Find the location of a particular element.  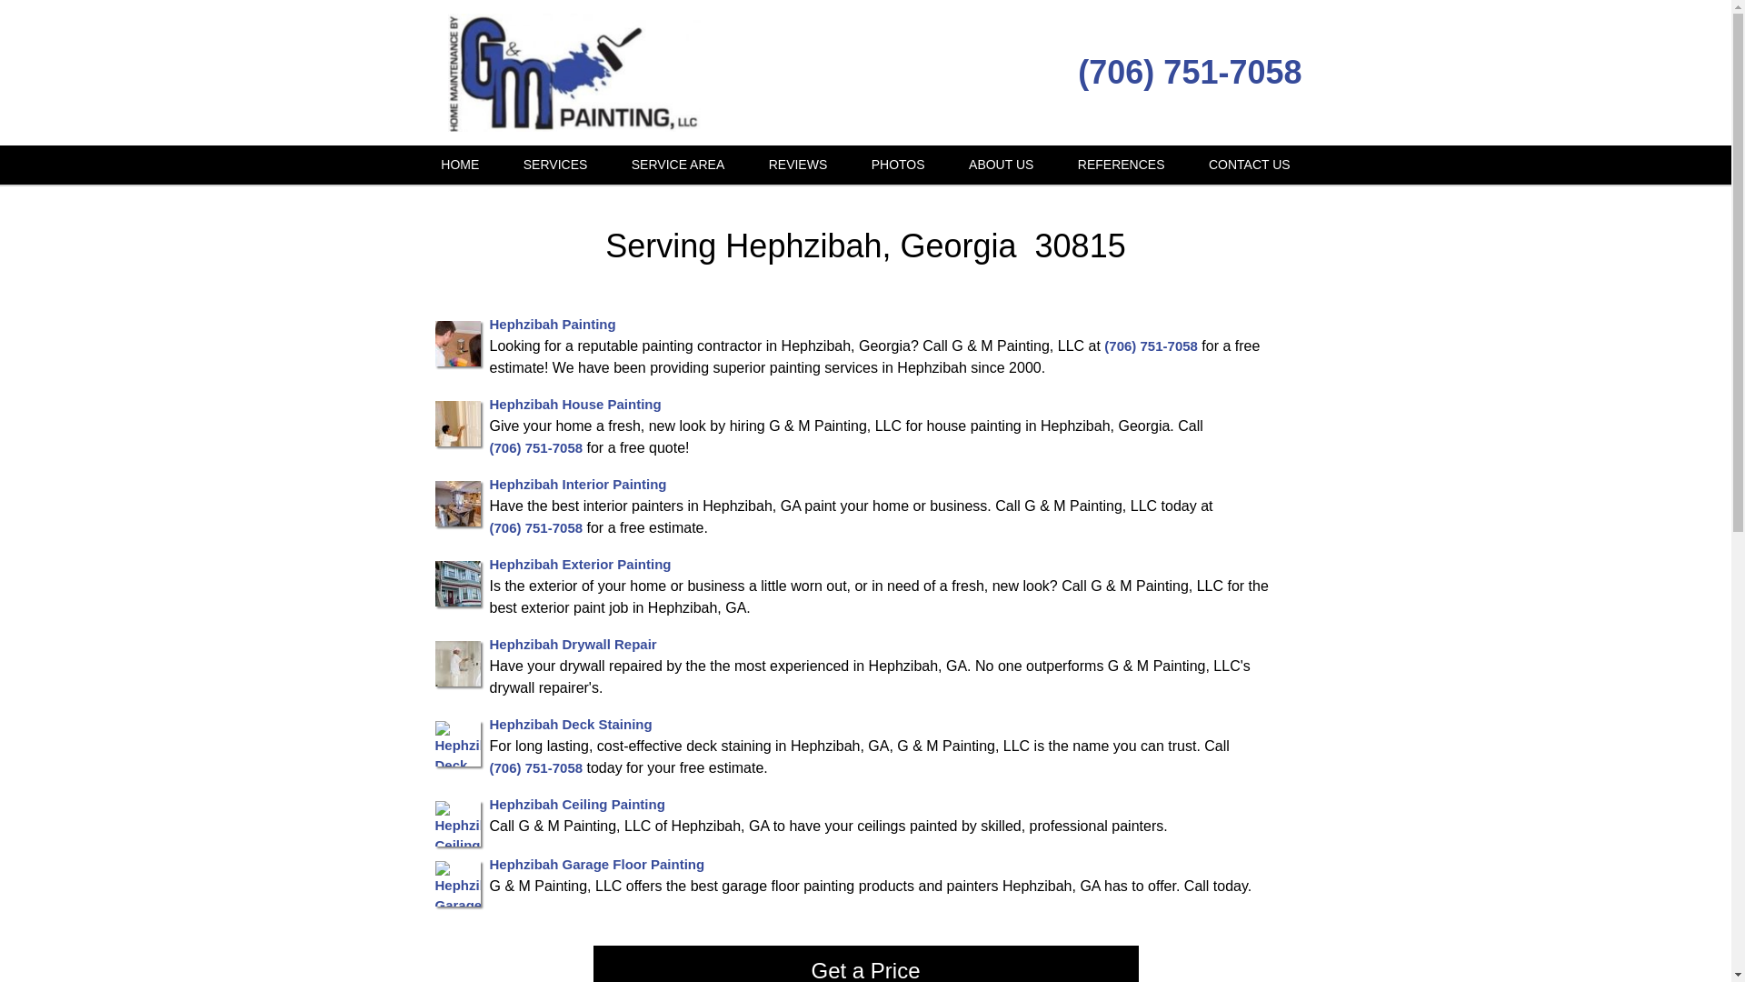

PHOTOS is located at coordinates (898, 165).